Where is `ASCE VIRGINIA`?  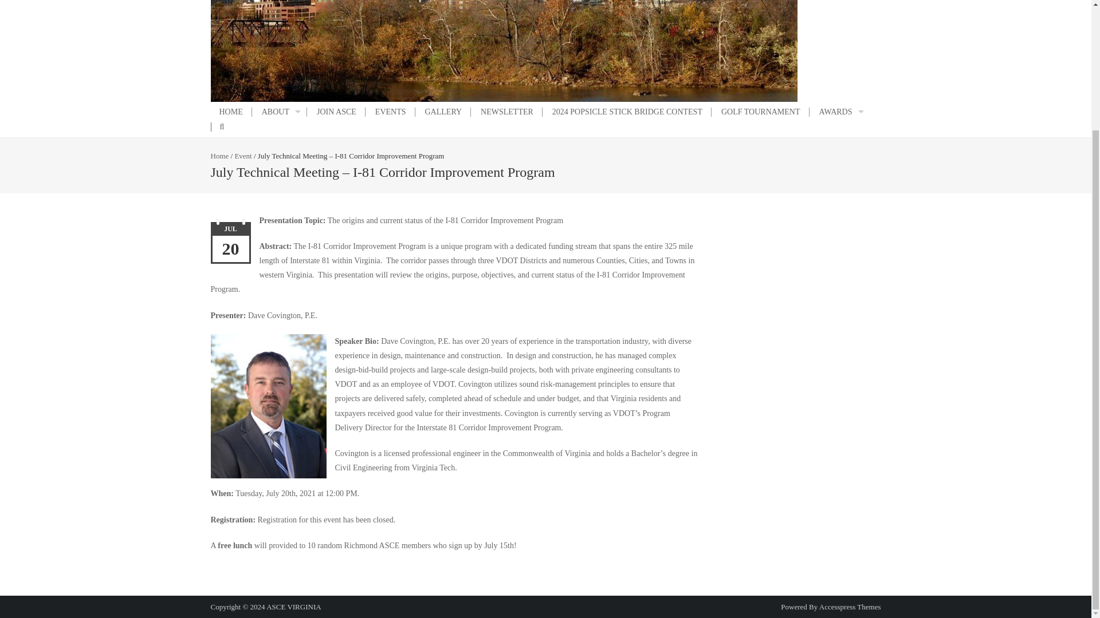 ASCE VIRGINIA is located at coordinates (293, 607).